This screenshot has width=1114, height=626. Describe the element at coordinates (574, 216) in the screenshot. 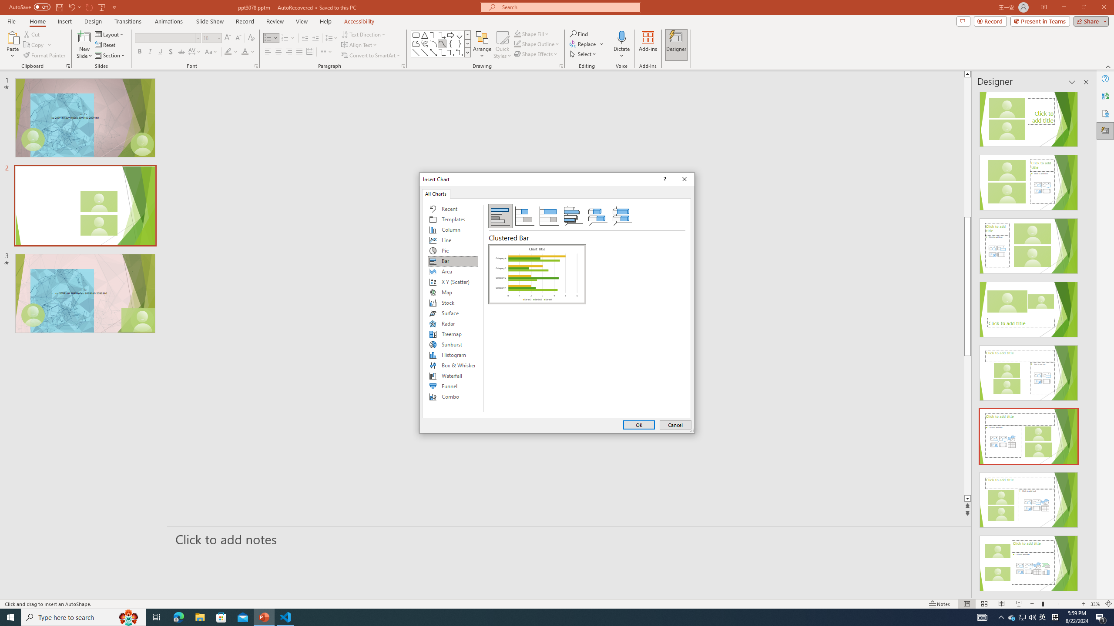

I see `3-D Clustered Bar` at that location.